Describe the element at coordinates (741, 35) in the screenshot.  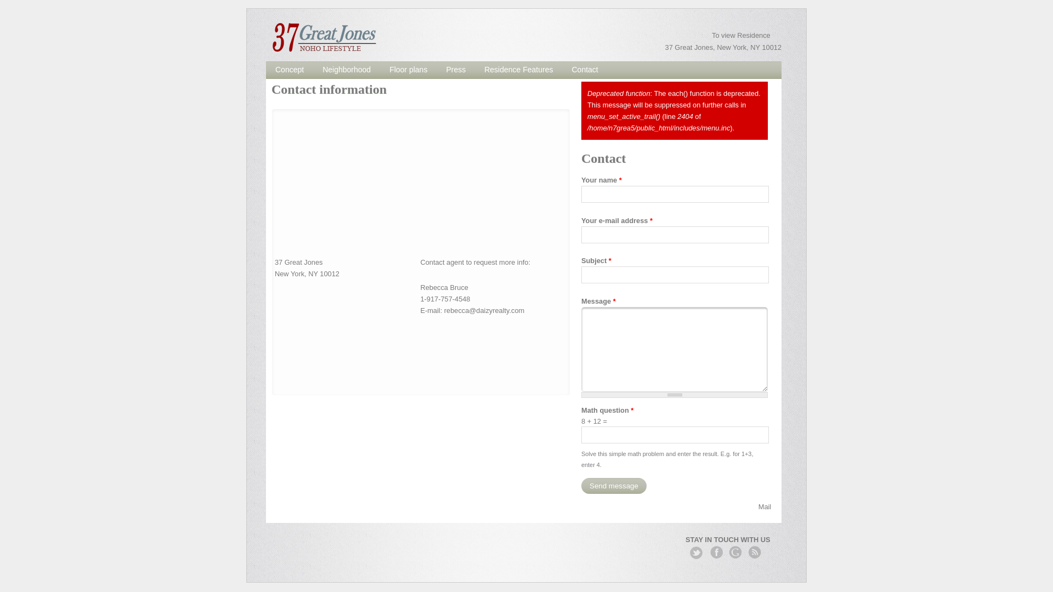
I see `To view Residence` at that location.